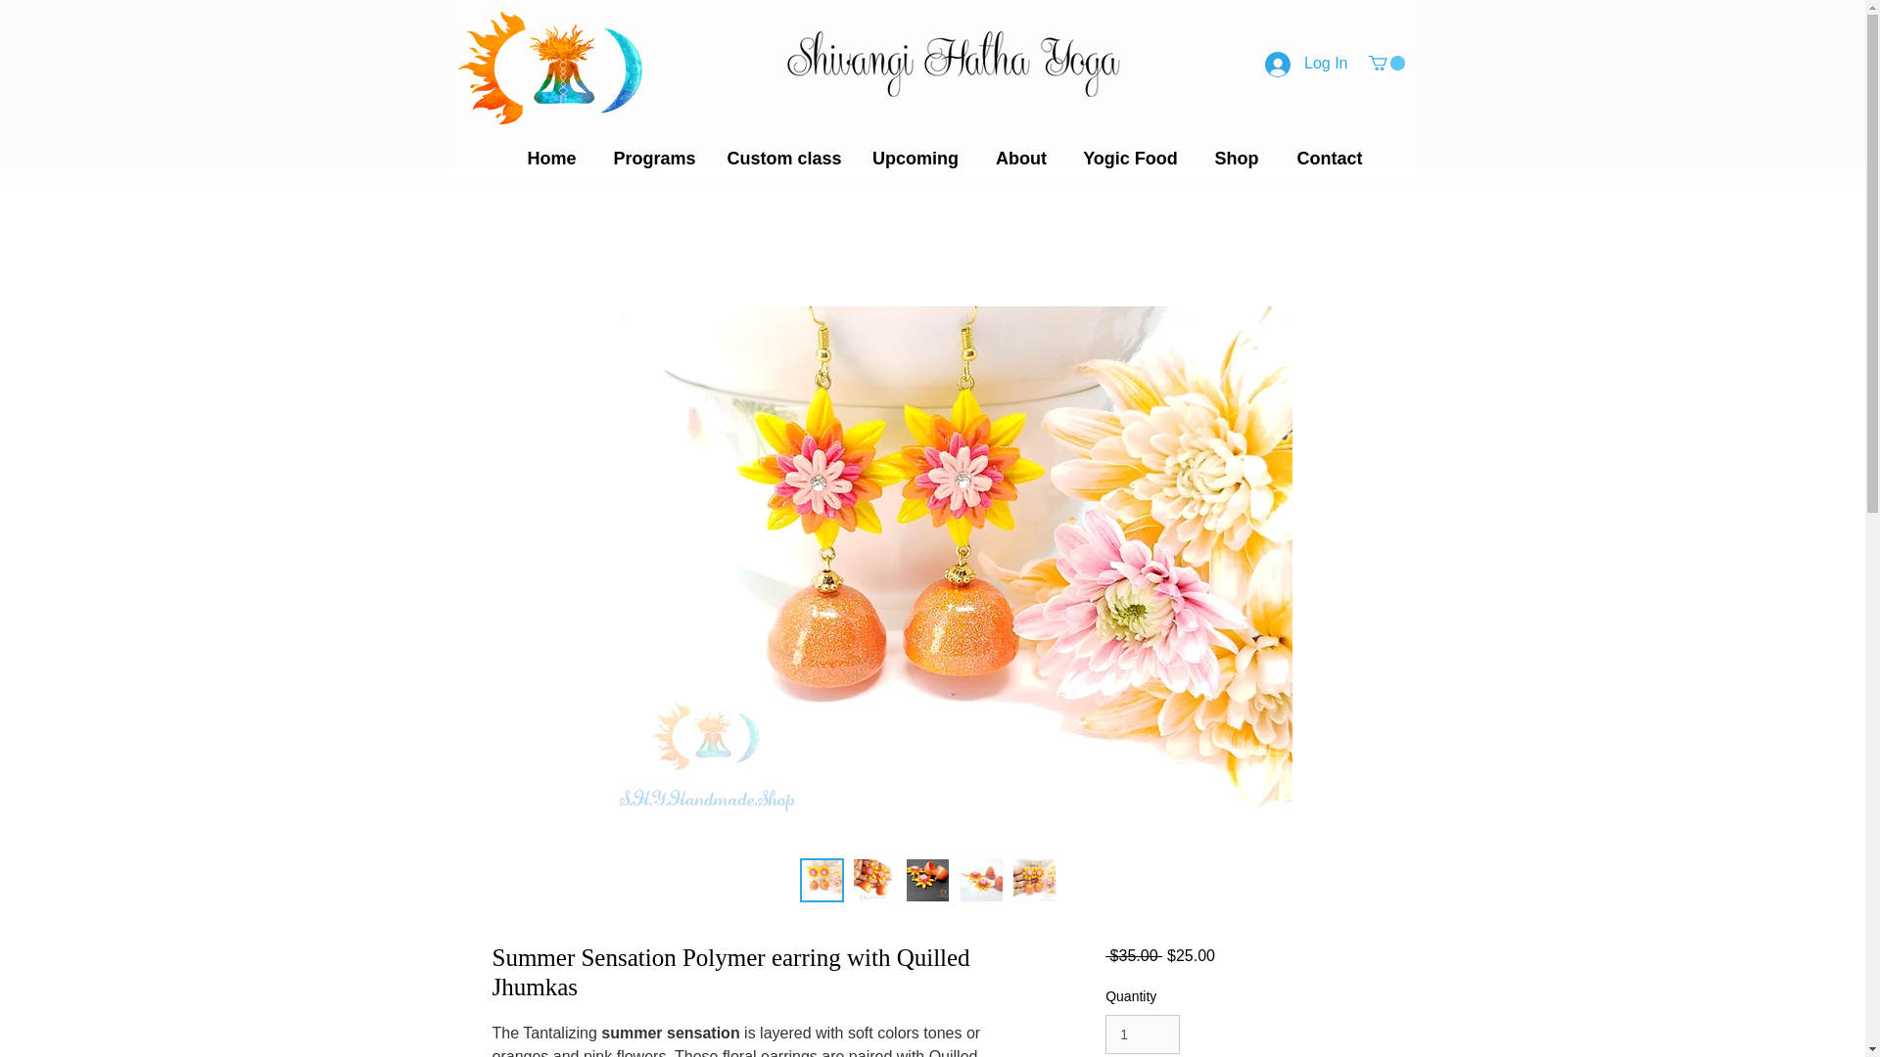  I want to click on Home, so click(552, 159).